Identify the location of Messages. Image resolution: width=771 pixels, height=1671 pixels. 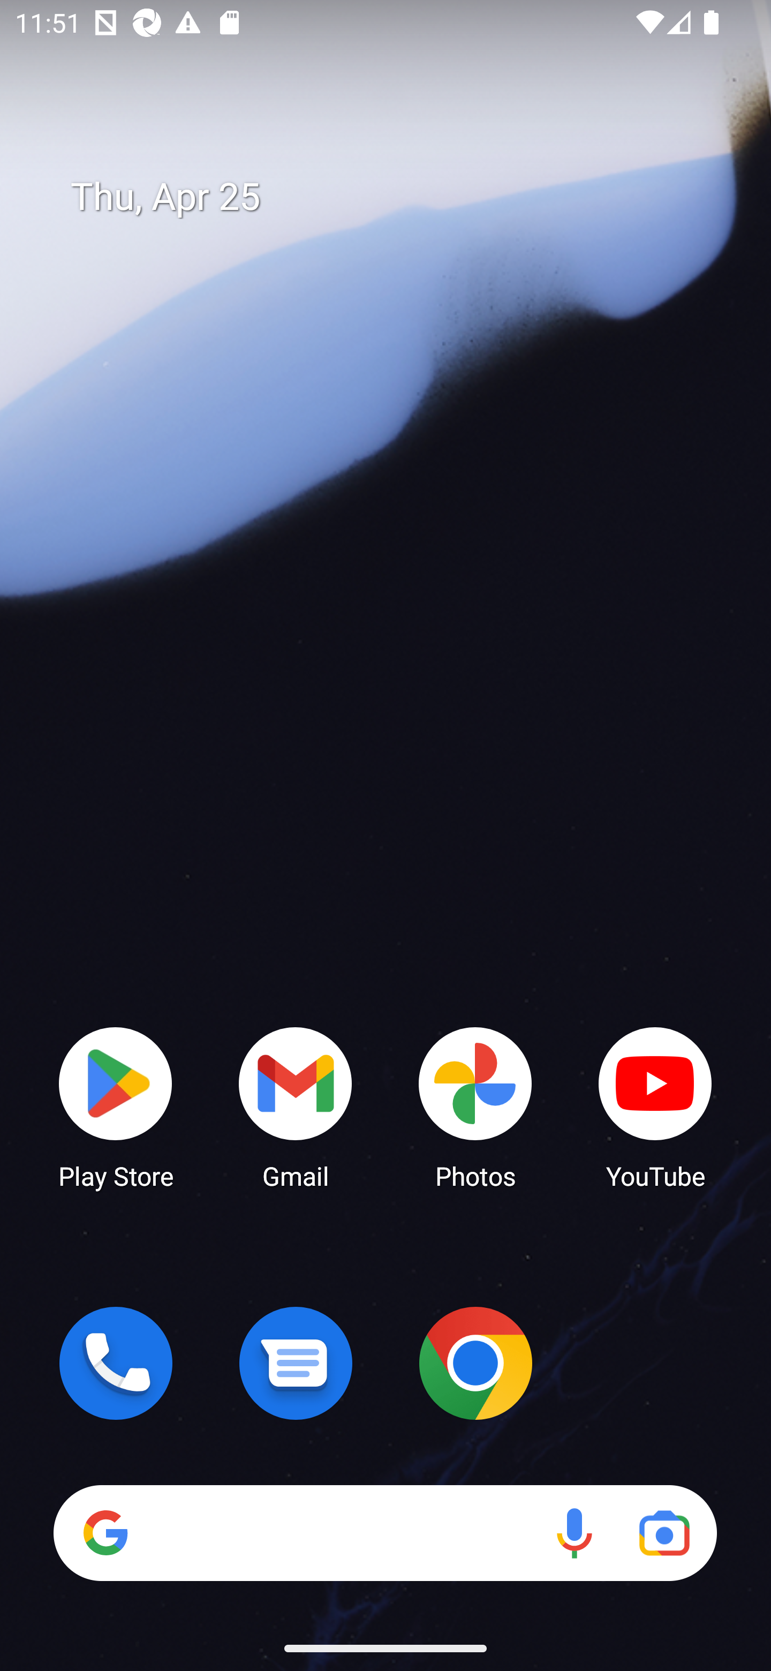
(296, 1363).